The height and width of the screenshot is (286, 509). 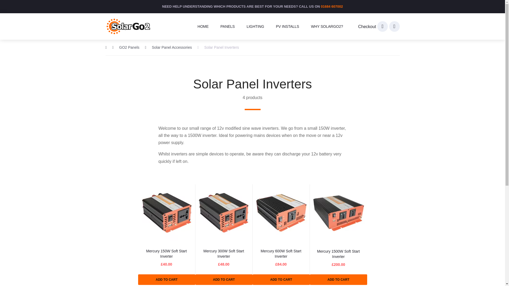 I want to click on Solar Panel Inverters, so click(x=218, y=47).